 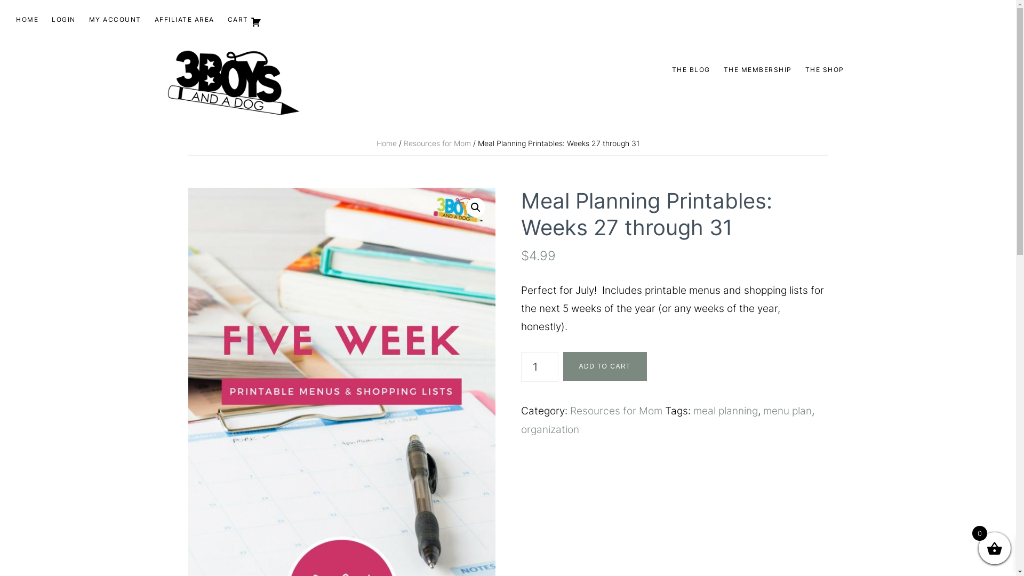 What do you see at coordinates (0, 0) in the screenshot?
I see `Skip to primary navigation` at bounding box center [0, 0].